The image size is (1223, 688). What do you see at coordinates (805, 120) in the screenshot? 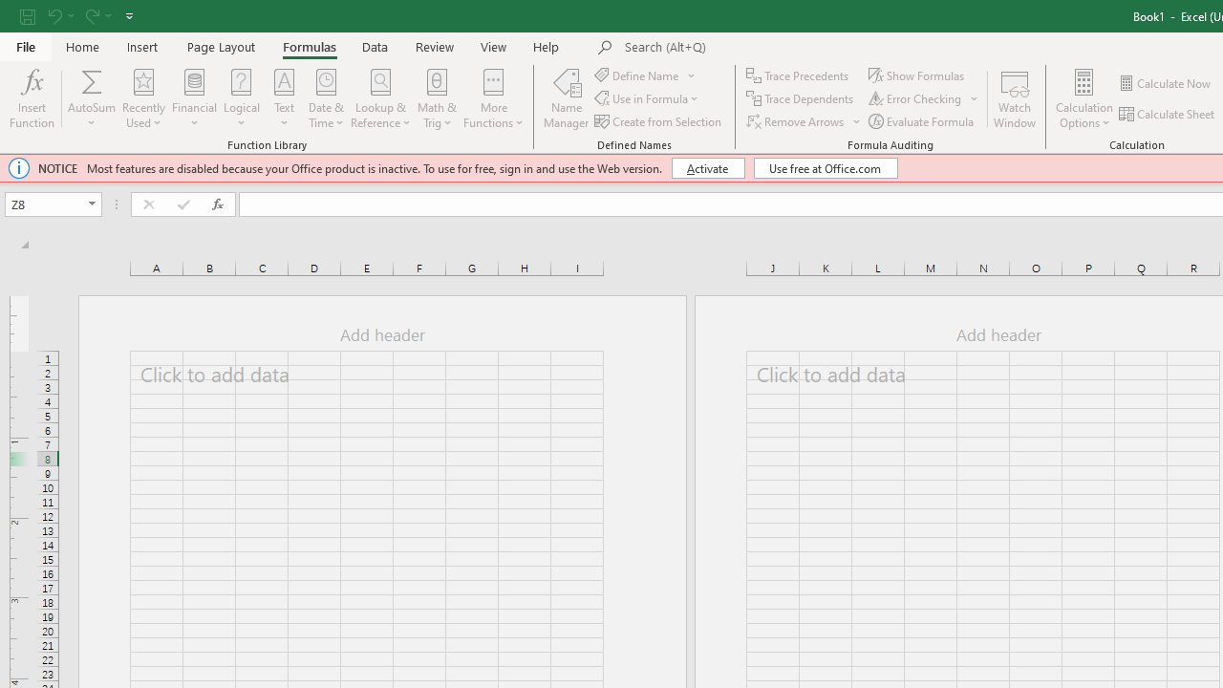
I see `Remove Arrows` at bounding box center [805, 120].